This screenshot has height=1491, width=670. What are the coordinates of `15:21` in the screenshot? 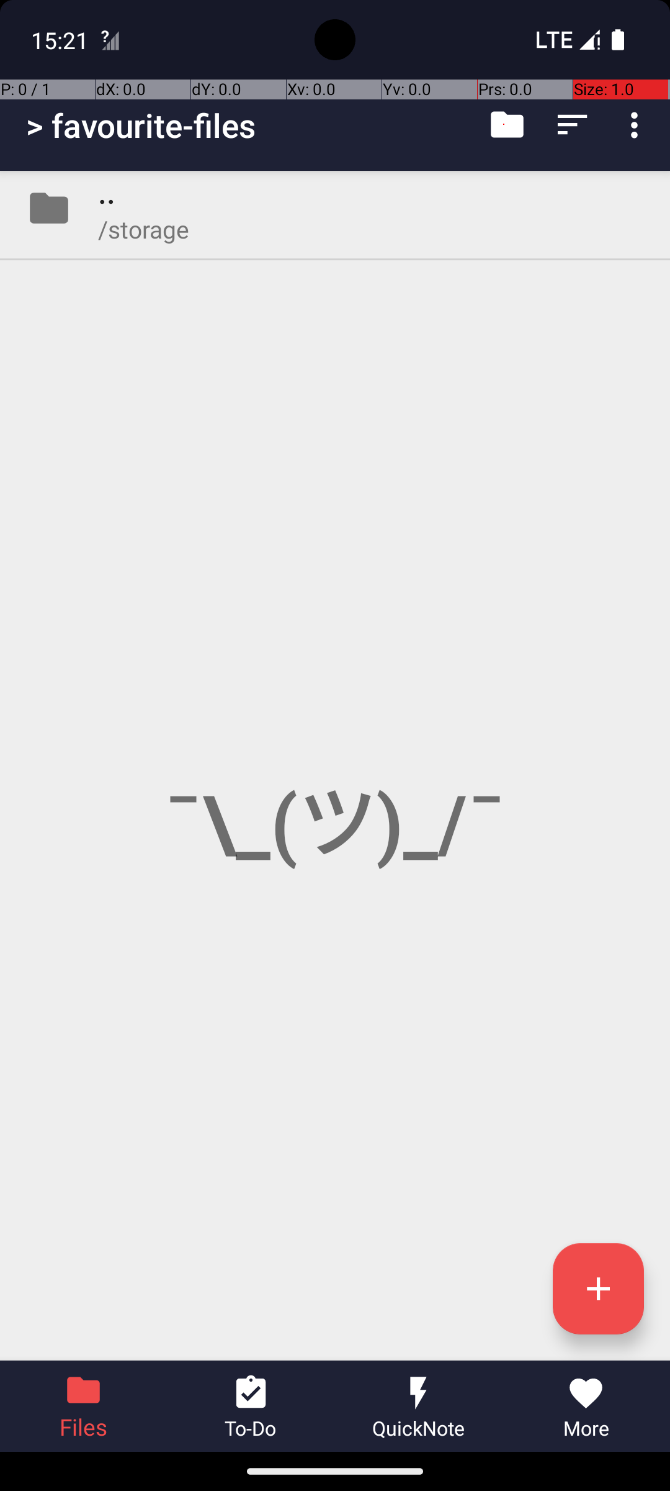 It's located at (61, 40).